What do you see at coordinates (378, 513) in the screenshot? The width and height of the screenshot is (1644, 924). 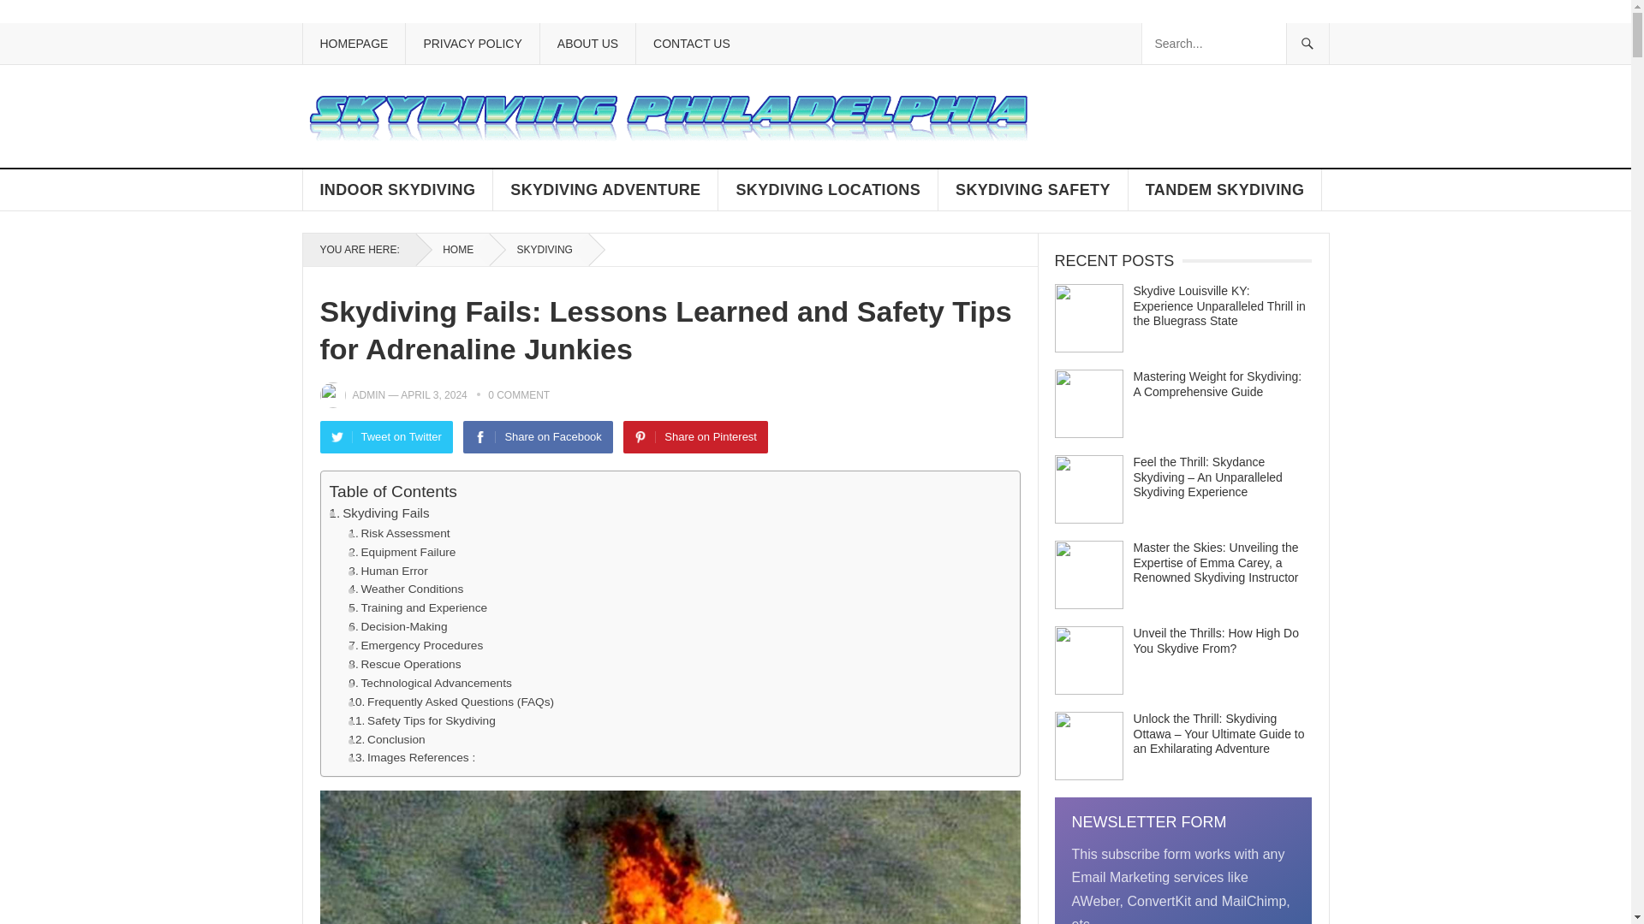 I see `Skydiving Fails` at bounding box center [378, 513].